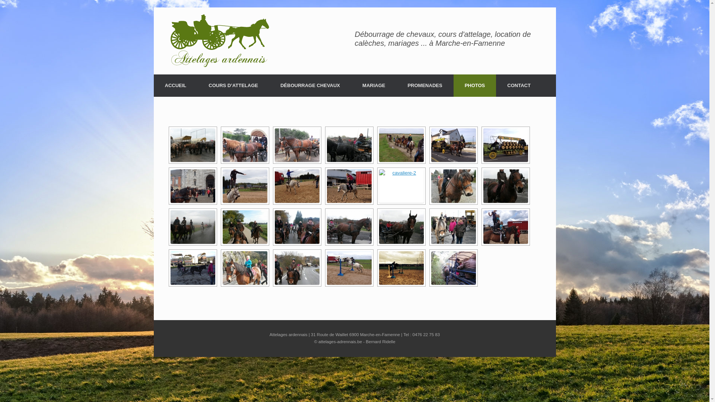 This screenshot has height=402, width=715. I want to click on attelages, so click(349, 145).